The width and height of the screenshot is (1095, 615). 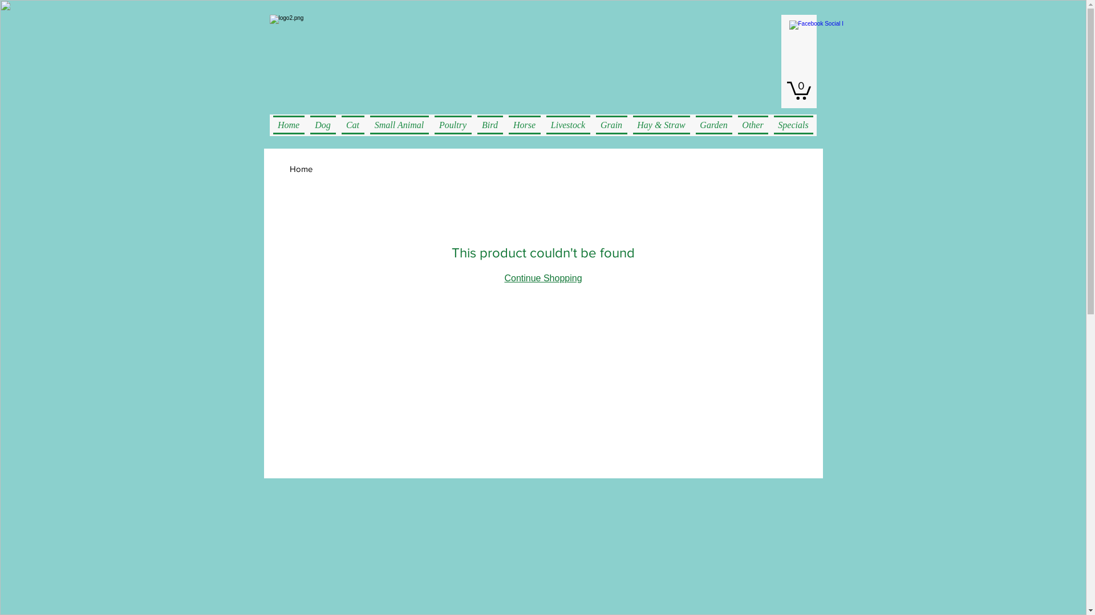 I want to click on Home, so click(x=290, y=125).